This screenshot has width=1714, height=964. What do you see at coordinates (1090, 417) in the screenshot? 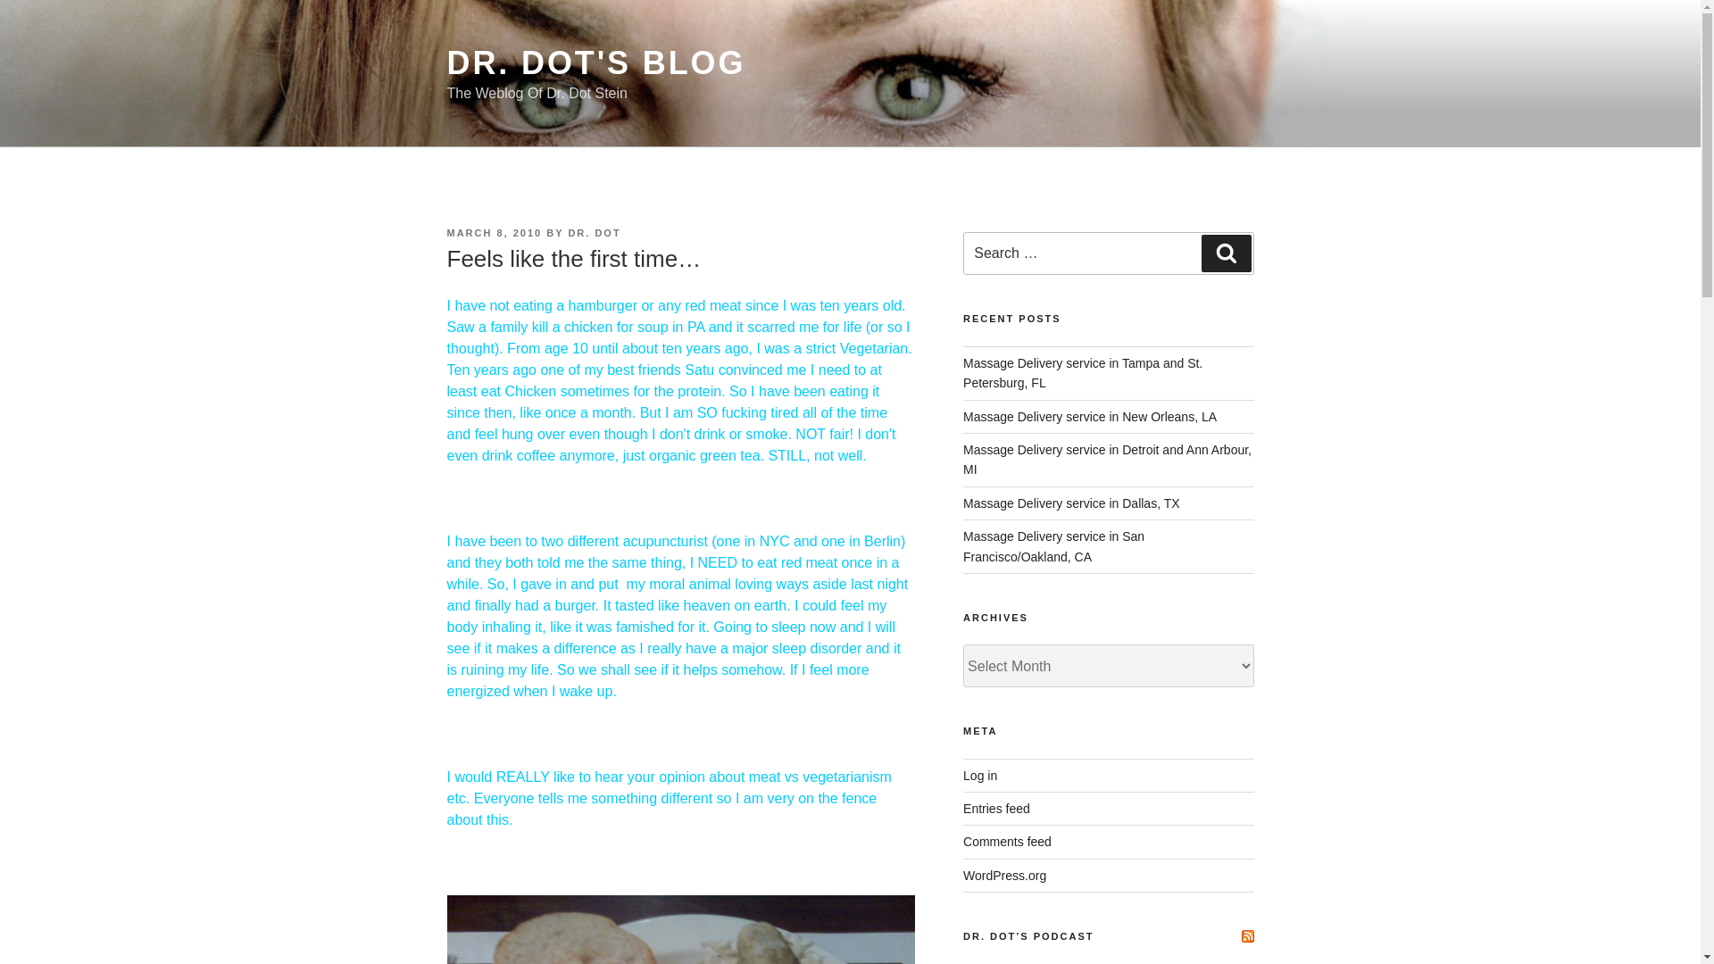
I see `Massage Delivery service in New Orleans, LA` at bounding box center [1090, 417].